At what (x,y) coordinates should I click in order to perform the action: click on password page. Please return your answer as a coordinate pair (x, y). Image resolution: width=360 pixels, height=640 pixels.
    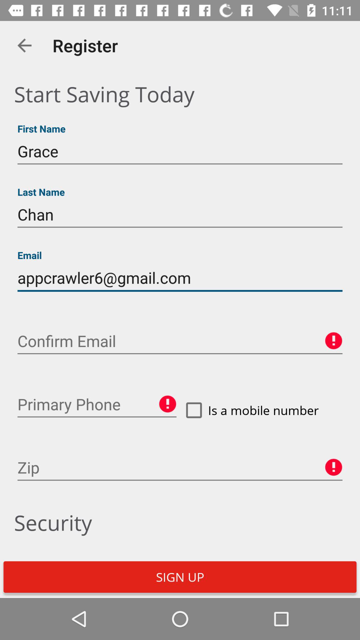
    Looking at the image, I should click on (180, 341).